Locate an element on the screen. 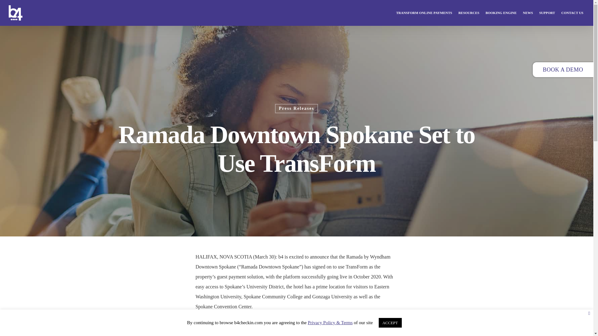  RESOURCES is located at coordinates (469, 13).